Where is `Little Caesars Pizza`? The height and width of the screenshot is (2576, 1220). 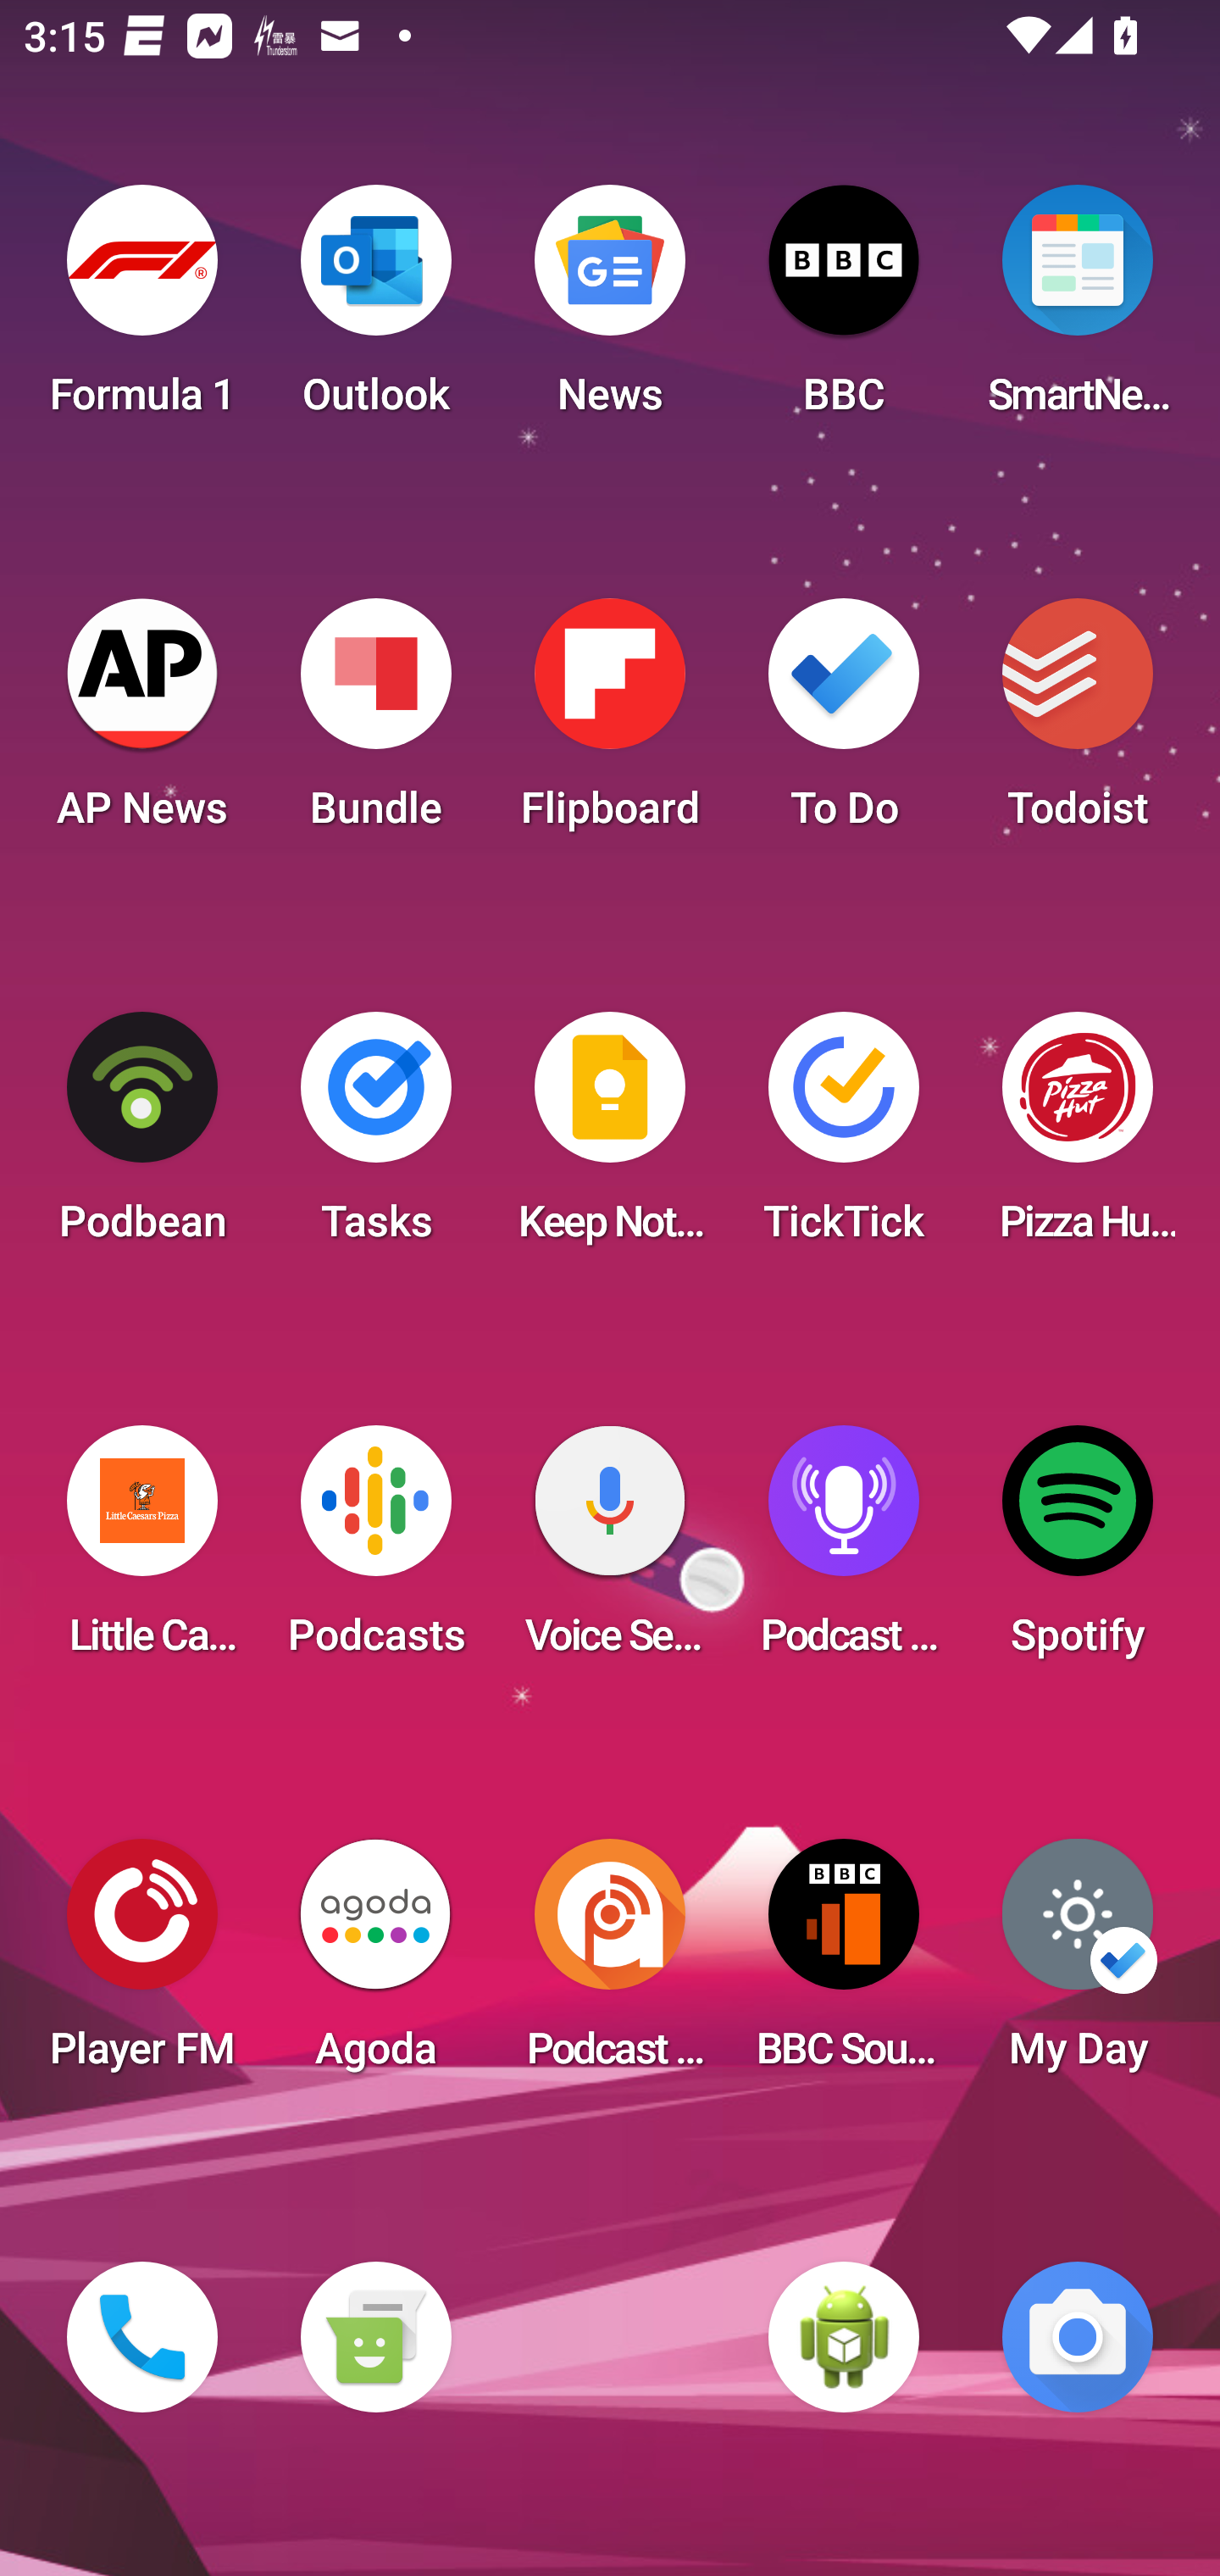 Little Caesars Pizza is located at coordinates (142, 1551).